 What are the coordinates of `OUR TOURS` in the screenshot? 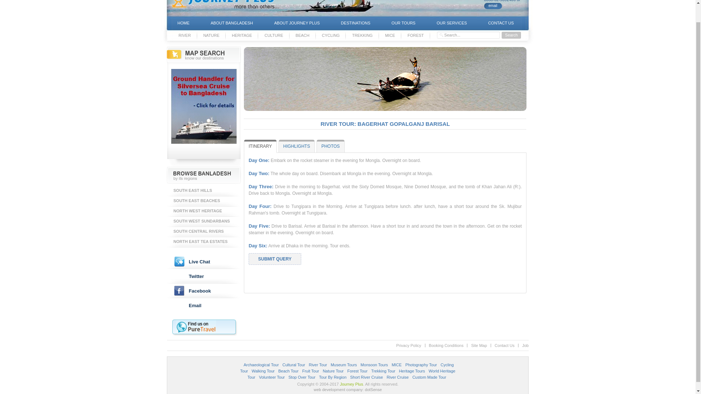 It's located at (403, 23).